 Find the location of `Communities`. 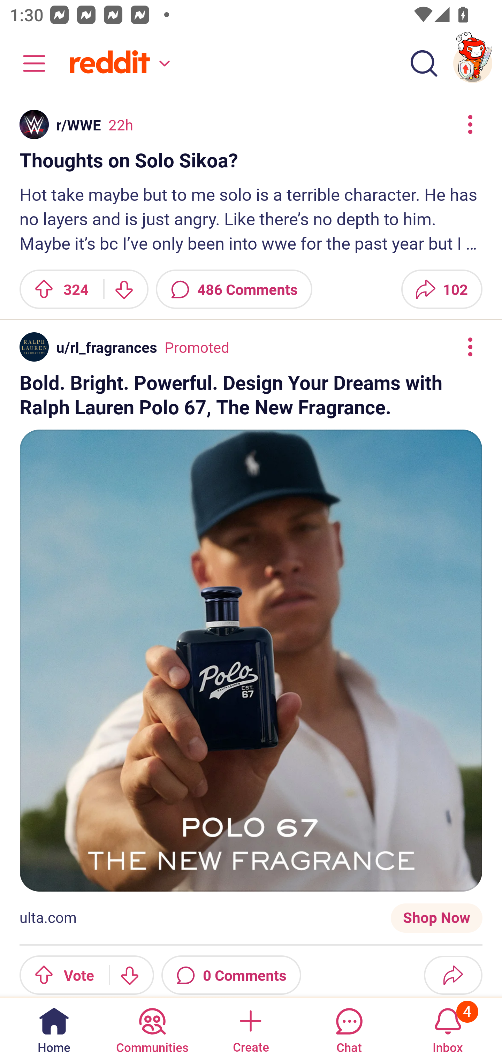

Communities is located at coordinates (152, 1028).